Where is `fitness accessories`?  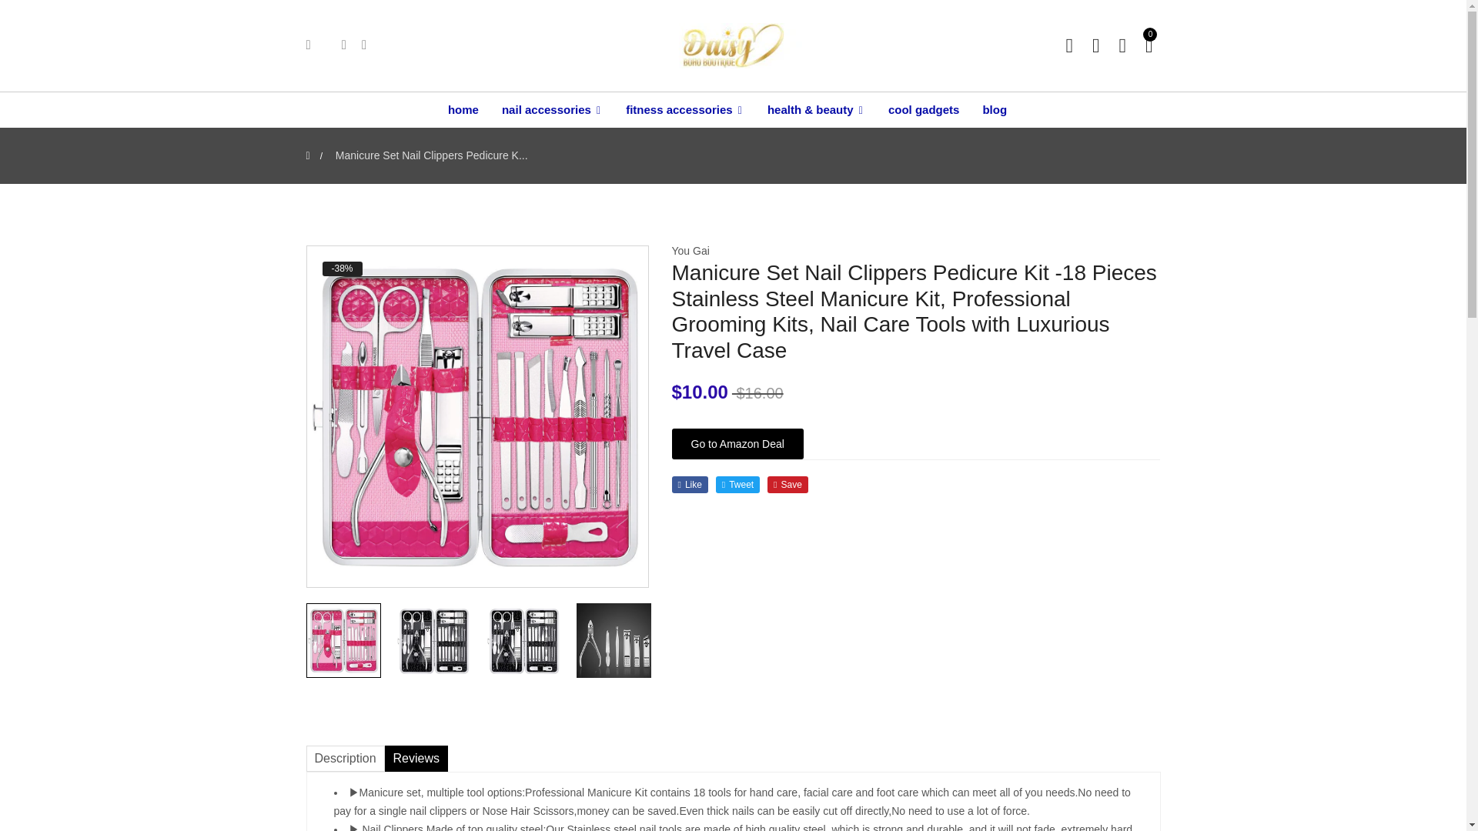 fitness accessories is located at coordinates (685, 109).